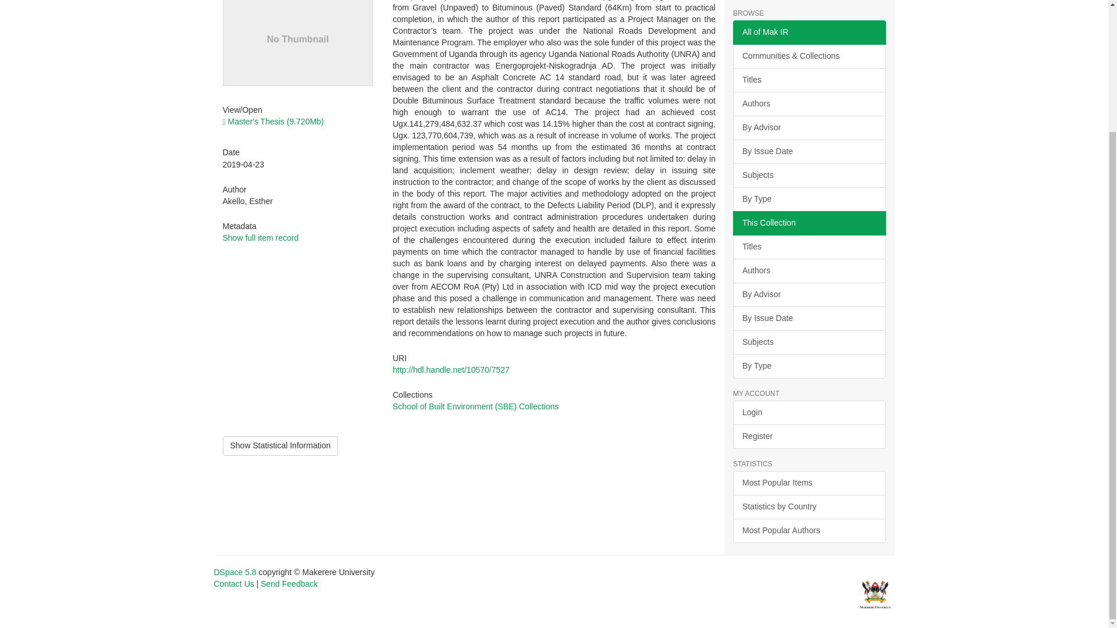 The height and width of the screenshot is (628, 1117). What do you see at coordinates (809, 247) in the screenshot?
I see `Titles` at bounding box center [809, 247].